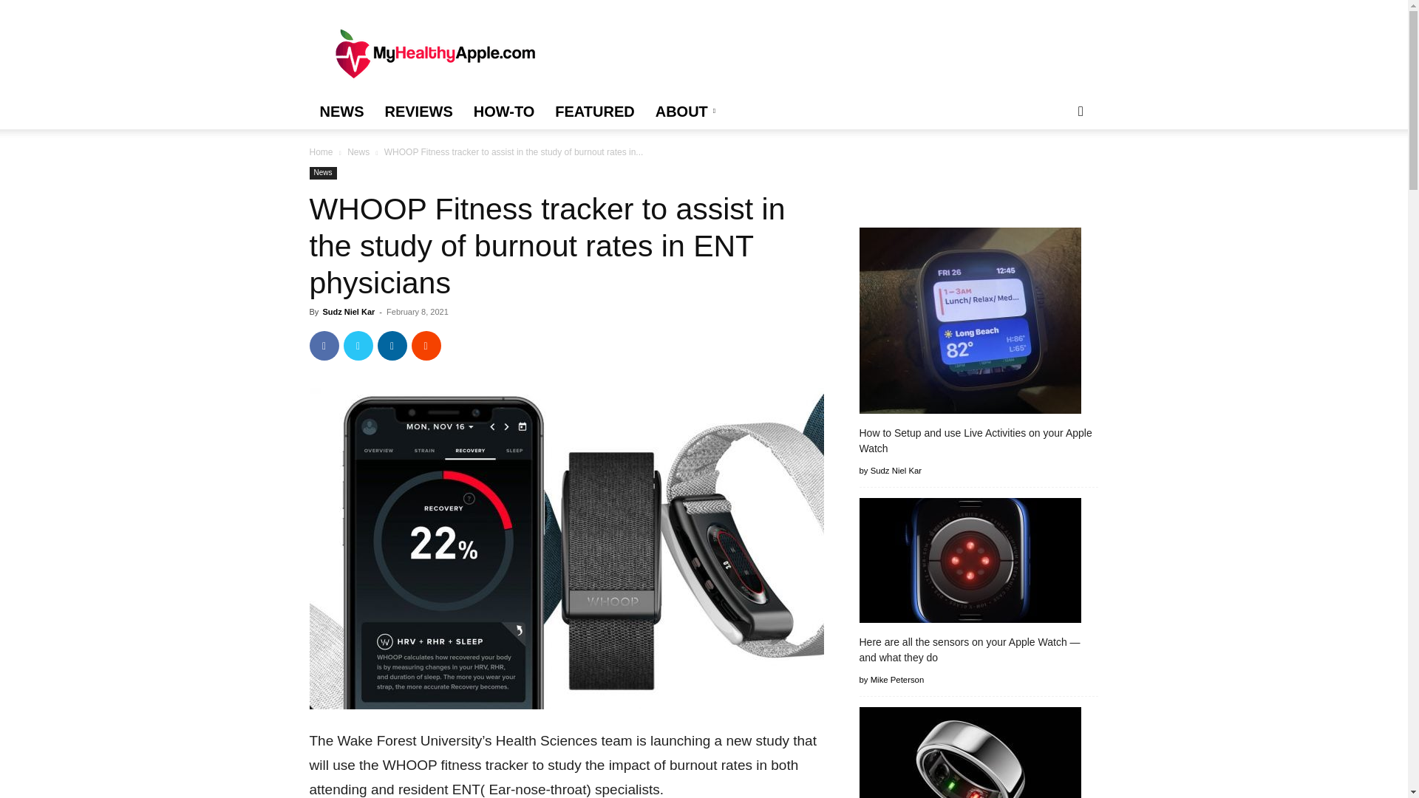 Image resolution: width=1419 pixels, height=798 pixels. I want to click on FEATURED, so click(594, 111).